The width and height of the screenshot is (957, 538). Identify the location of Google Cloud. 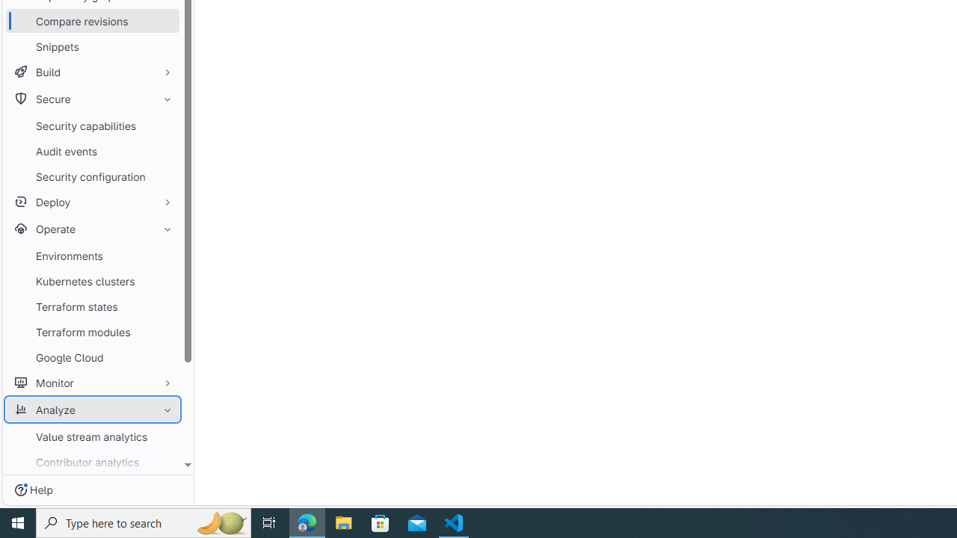
(93, 357).